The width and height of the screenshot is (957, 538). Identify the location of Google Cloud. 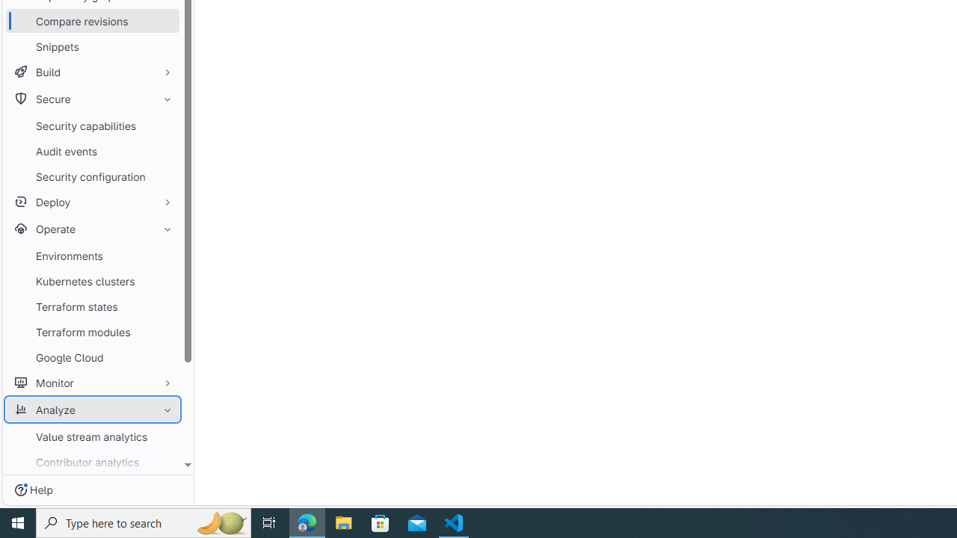
(93, 357).